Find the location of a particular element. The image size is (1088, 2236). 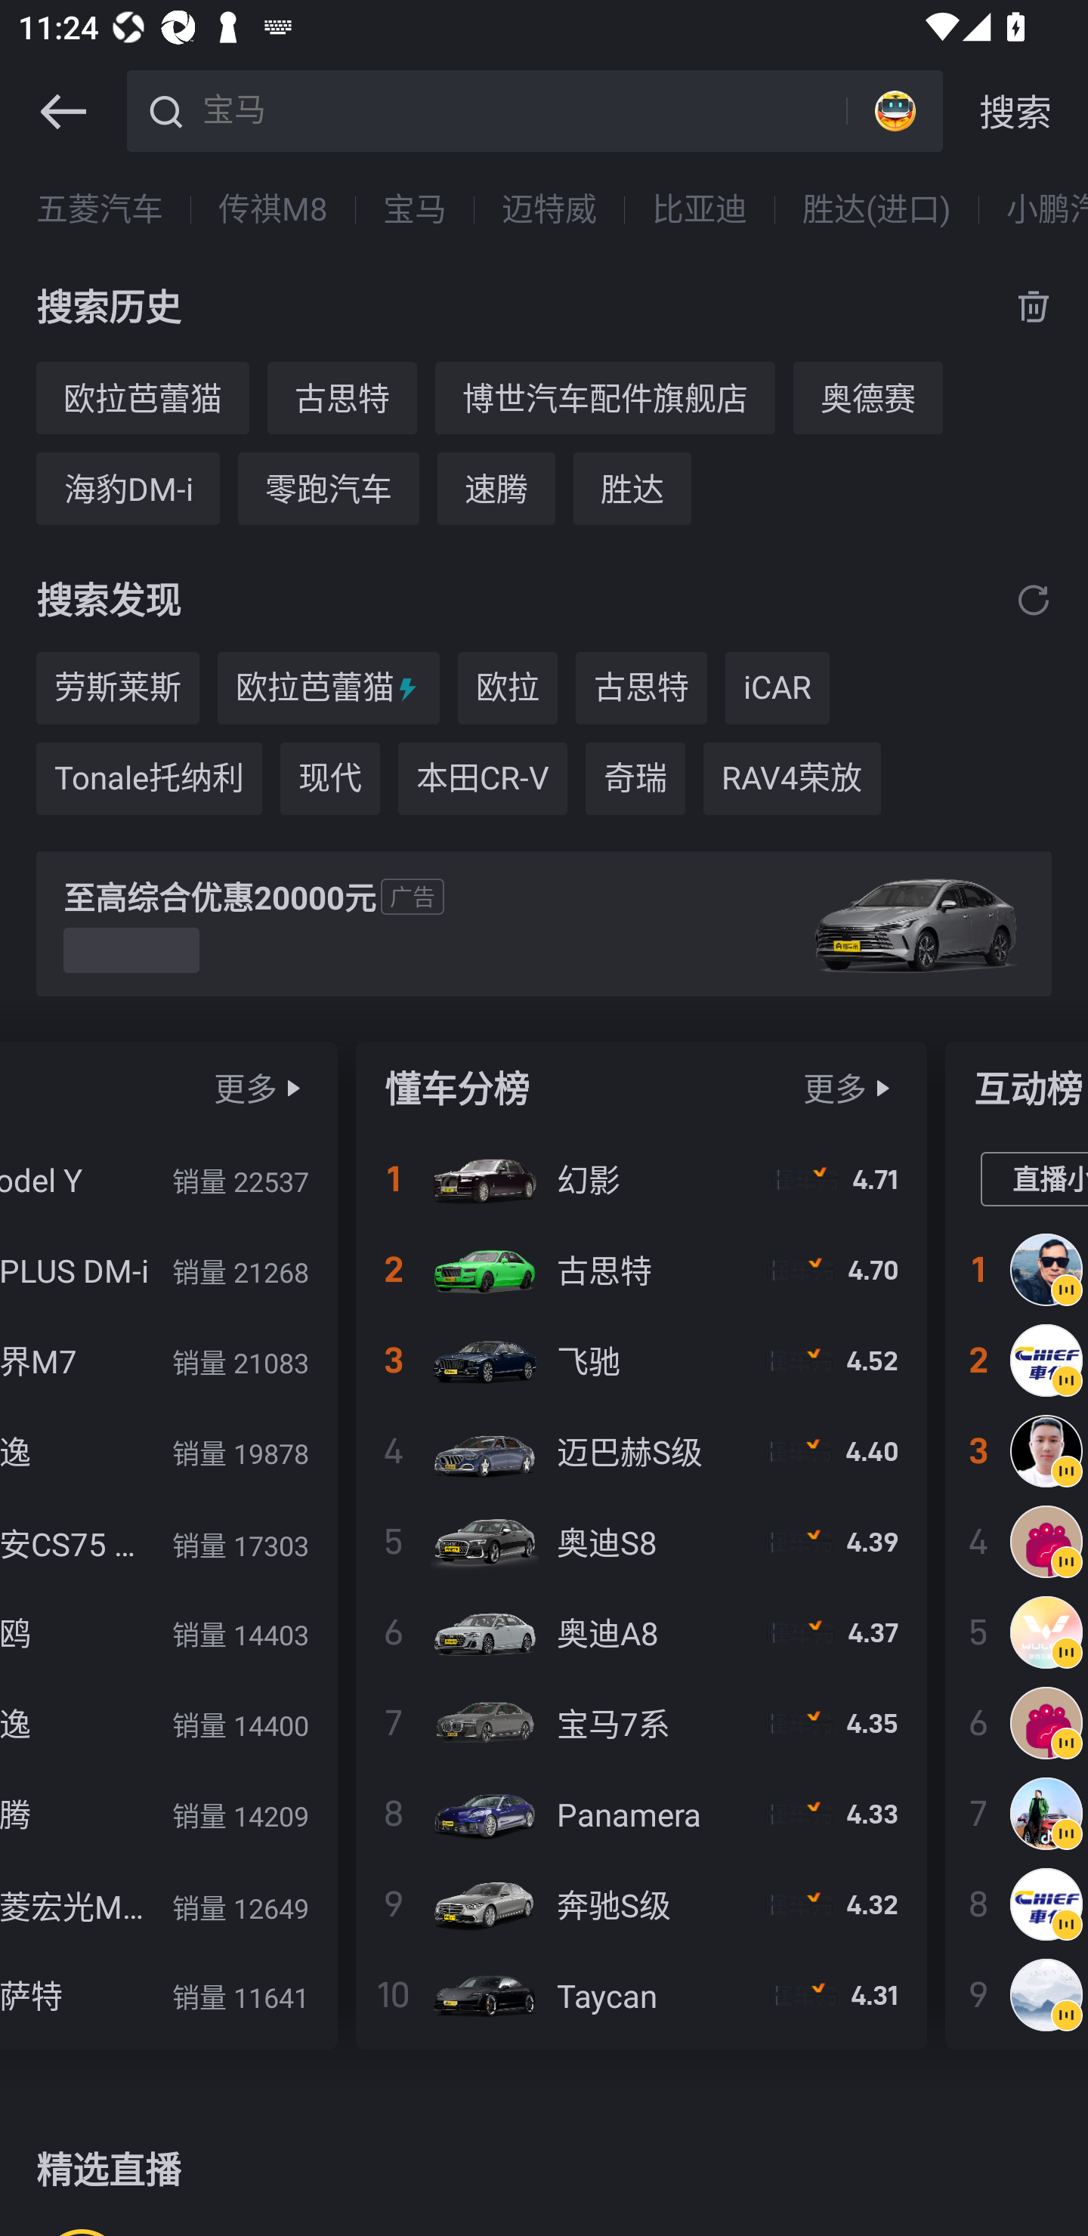

奇瑞 is located at coordinates (635, 779).